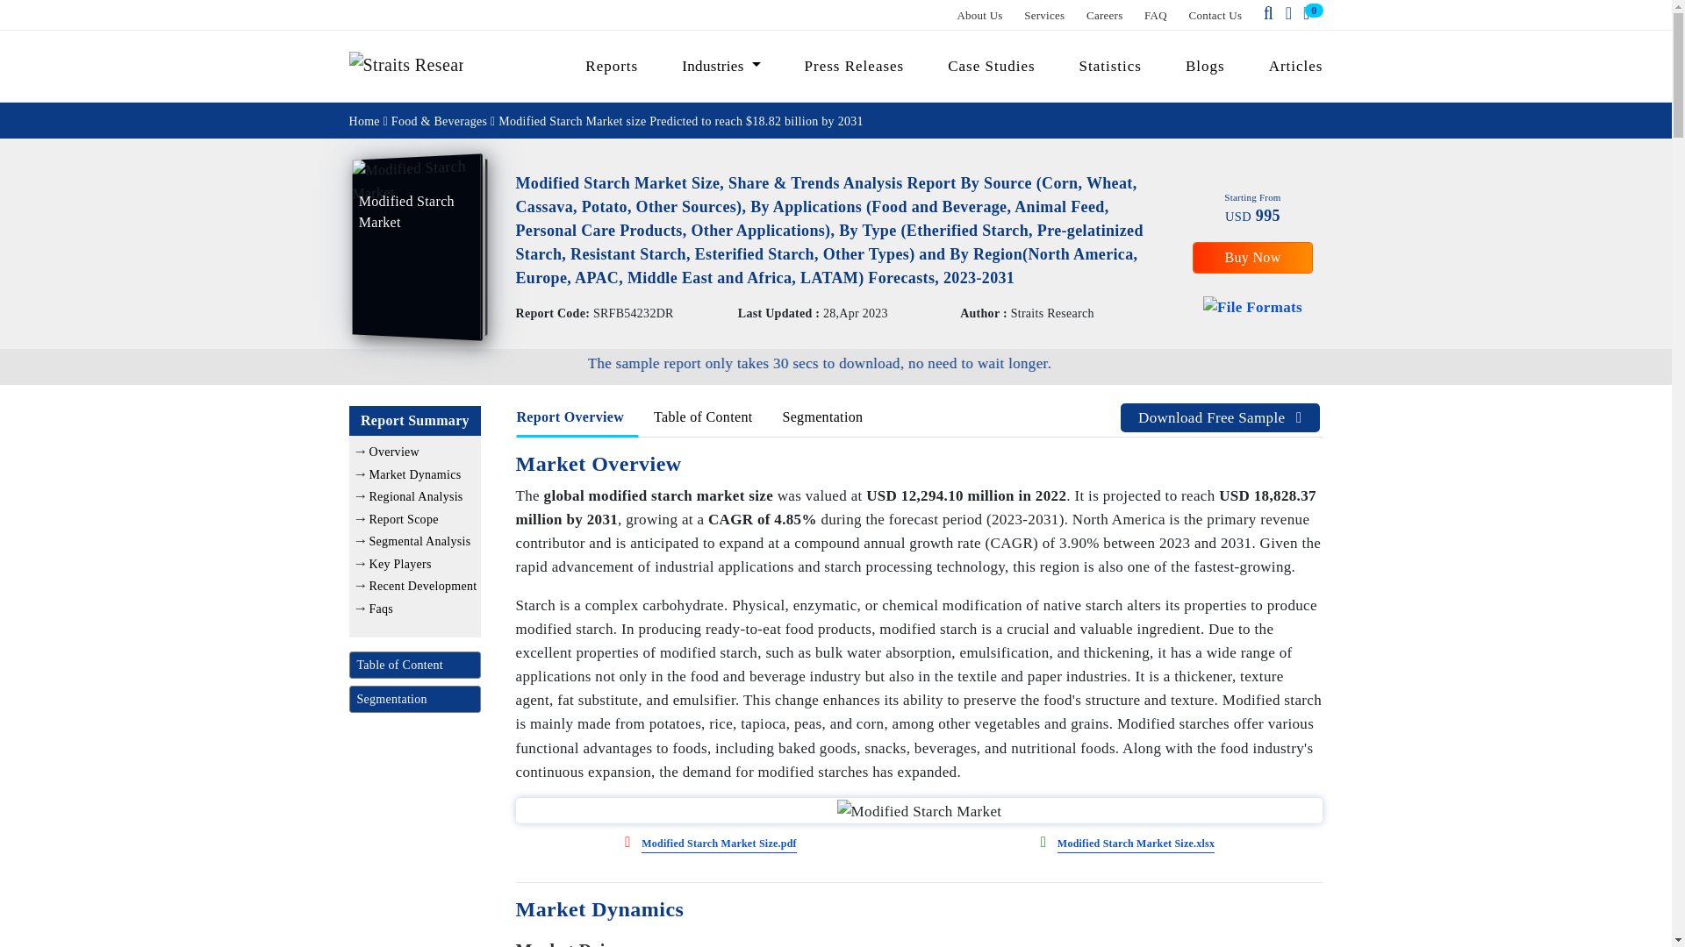 The height and width of the screenshot is (947, 1685). I want to click on 0, so click(1309, 14).